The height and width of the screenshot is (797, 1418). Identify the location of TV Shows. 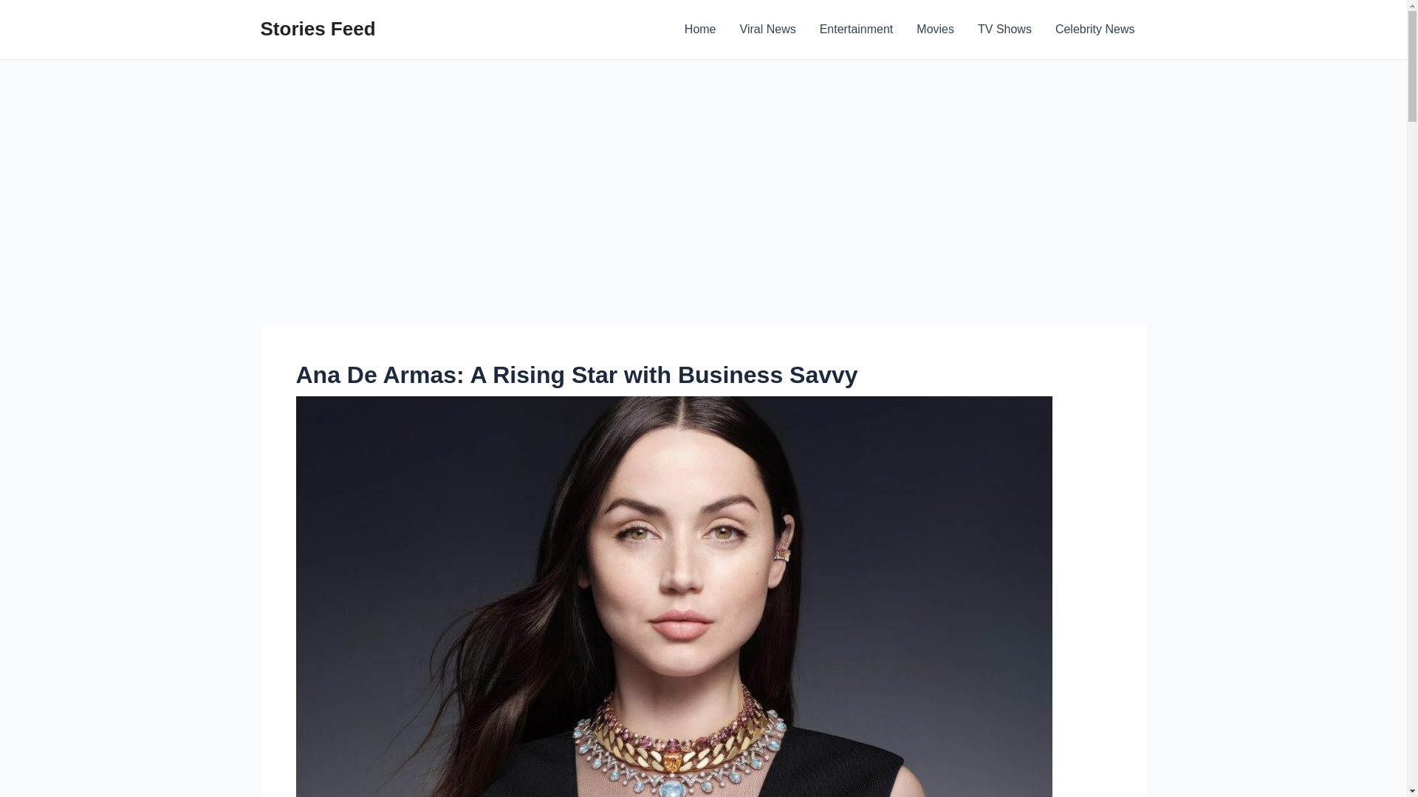
(1004, 30).